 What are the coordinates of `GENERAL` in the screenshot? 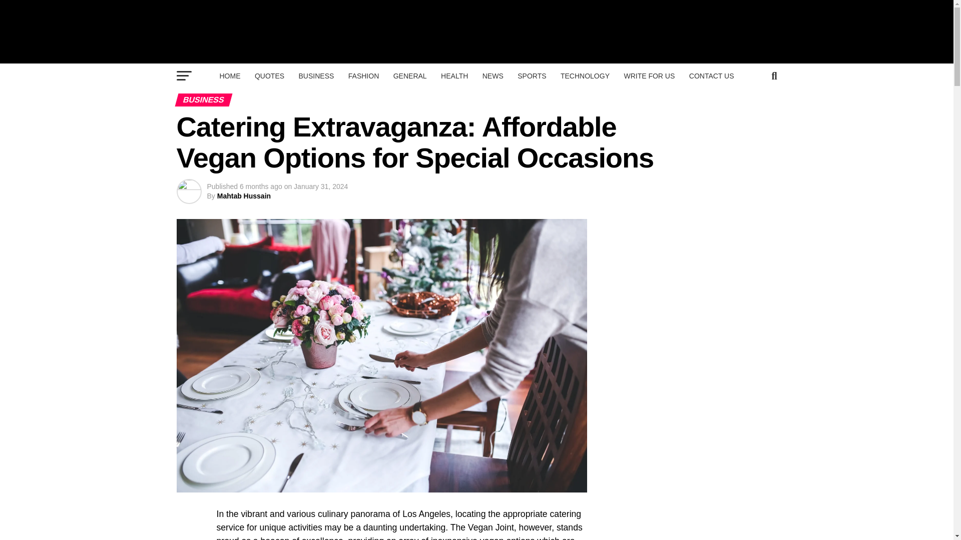 It's located at (410, 76).